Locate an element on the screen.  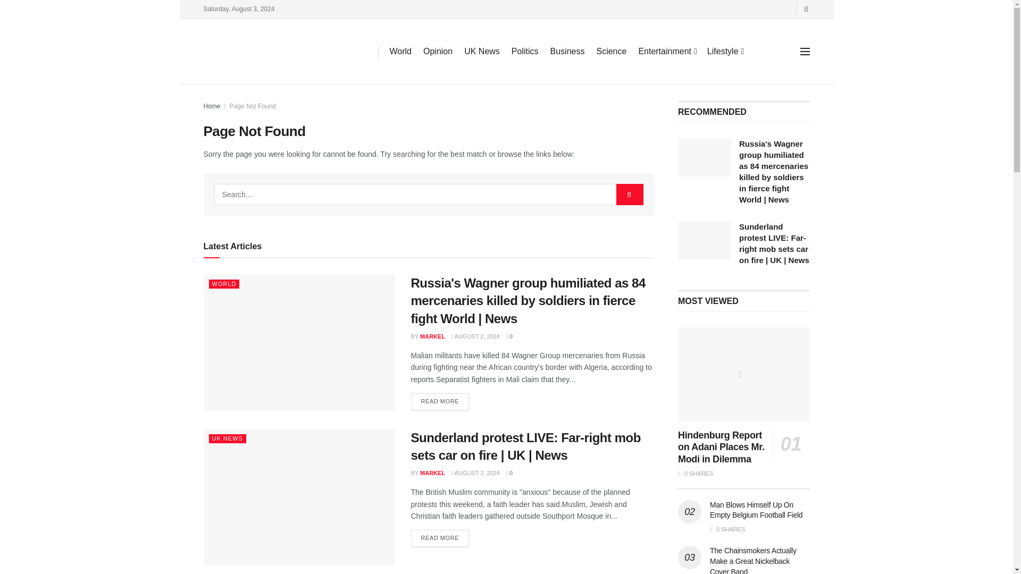
Politics is located at coordinates (525, 52).